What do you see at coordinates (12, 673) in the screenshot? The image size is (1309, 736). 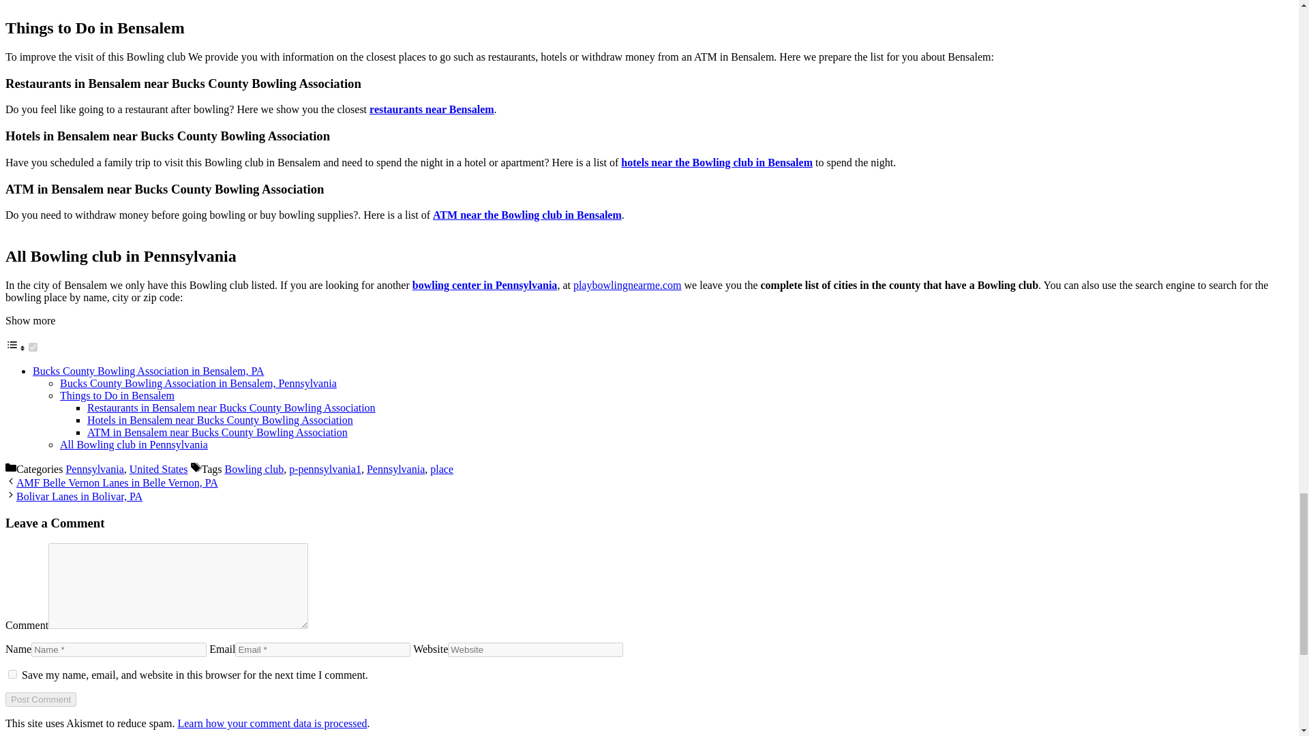 I see `yes` at bounding box center [12, 673].